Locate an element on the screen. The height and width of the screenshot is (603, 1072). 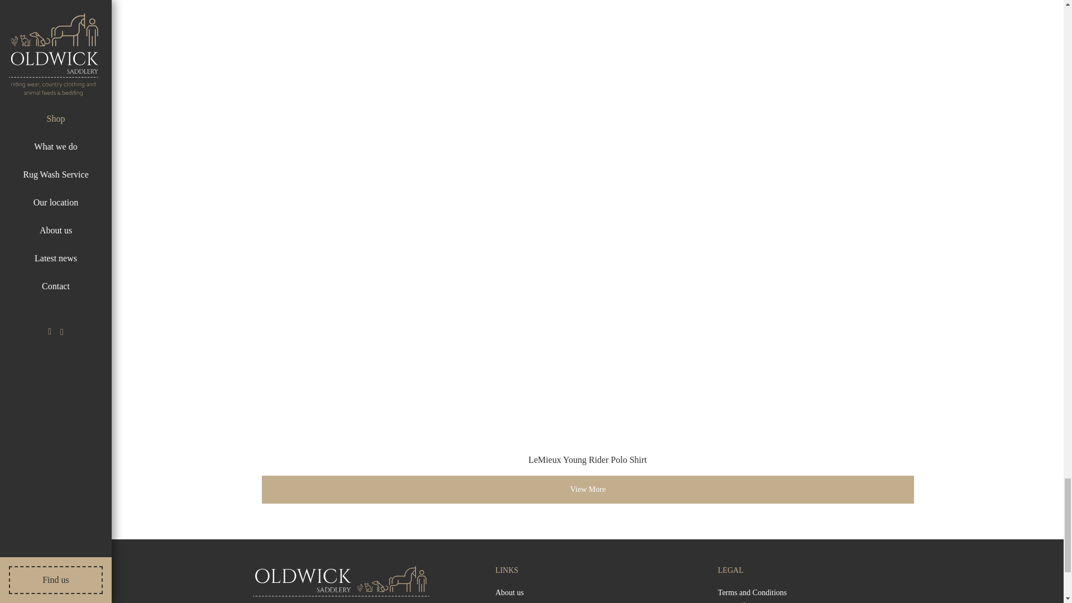
Terms and Conditions is located at coordinates (753, 593).